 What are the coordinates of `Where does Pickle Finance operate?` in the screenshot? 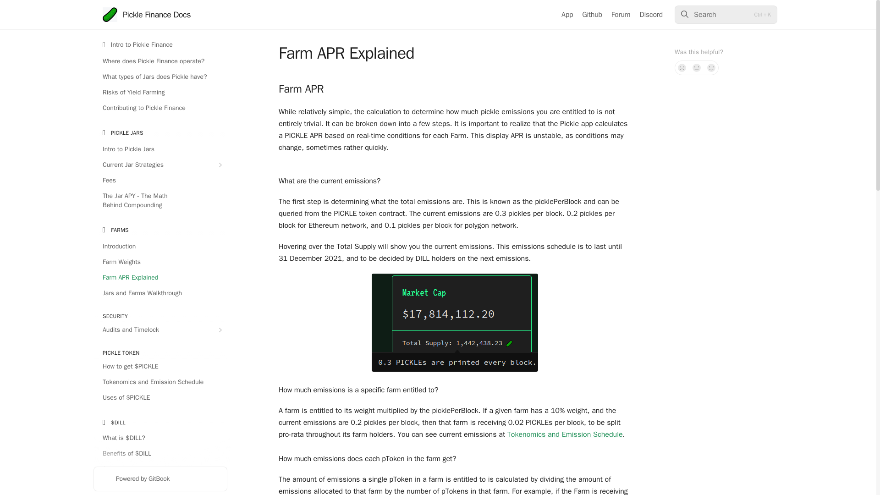 It's located at (160, 61).